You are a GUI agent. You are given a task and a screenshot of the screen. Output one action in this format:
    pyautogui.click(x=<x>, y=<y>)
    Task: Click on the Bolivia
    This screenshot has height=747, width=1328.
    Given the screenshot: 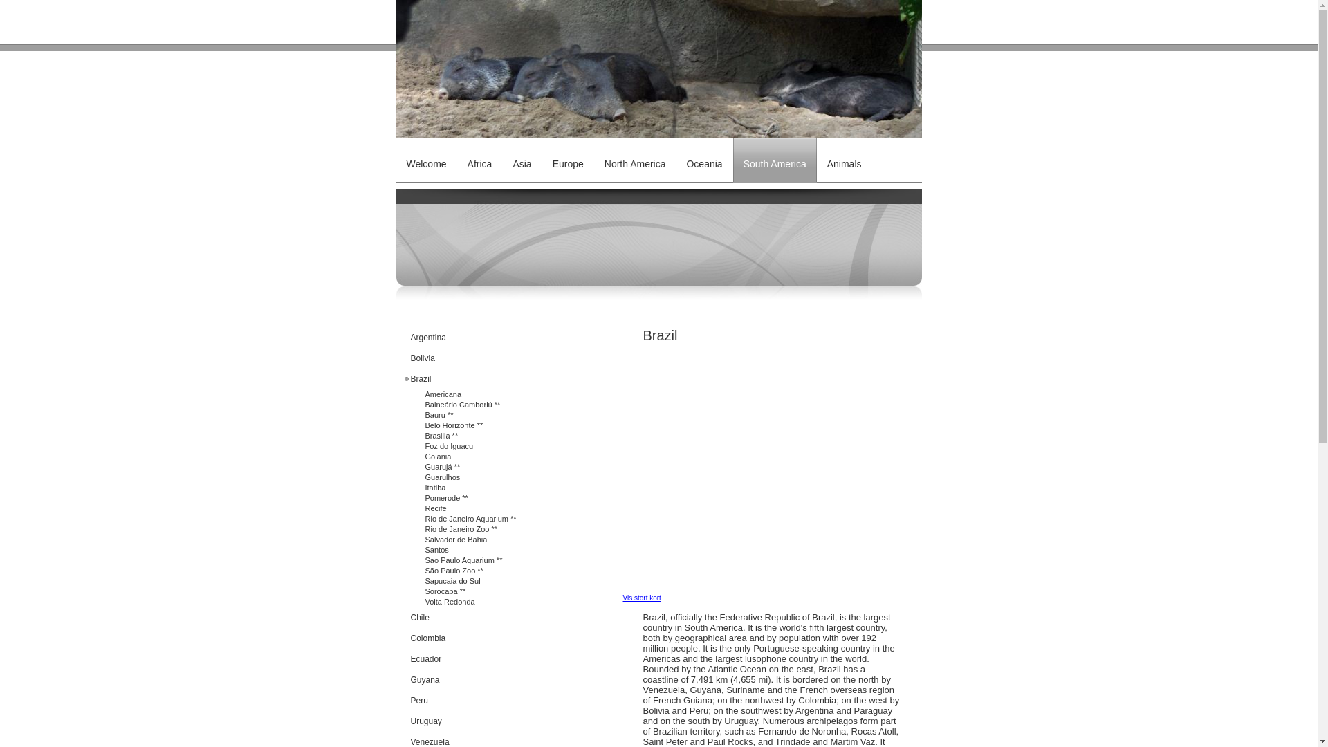 What is the action you would take?
    pyautogui.click(x=487, y=358)
    